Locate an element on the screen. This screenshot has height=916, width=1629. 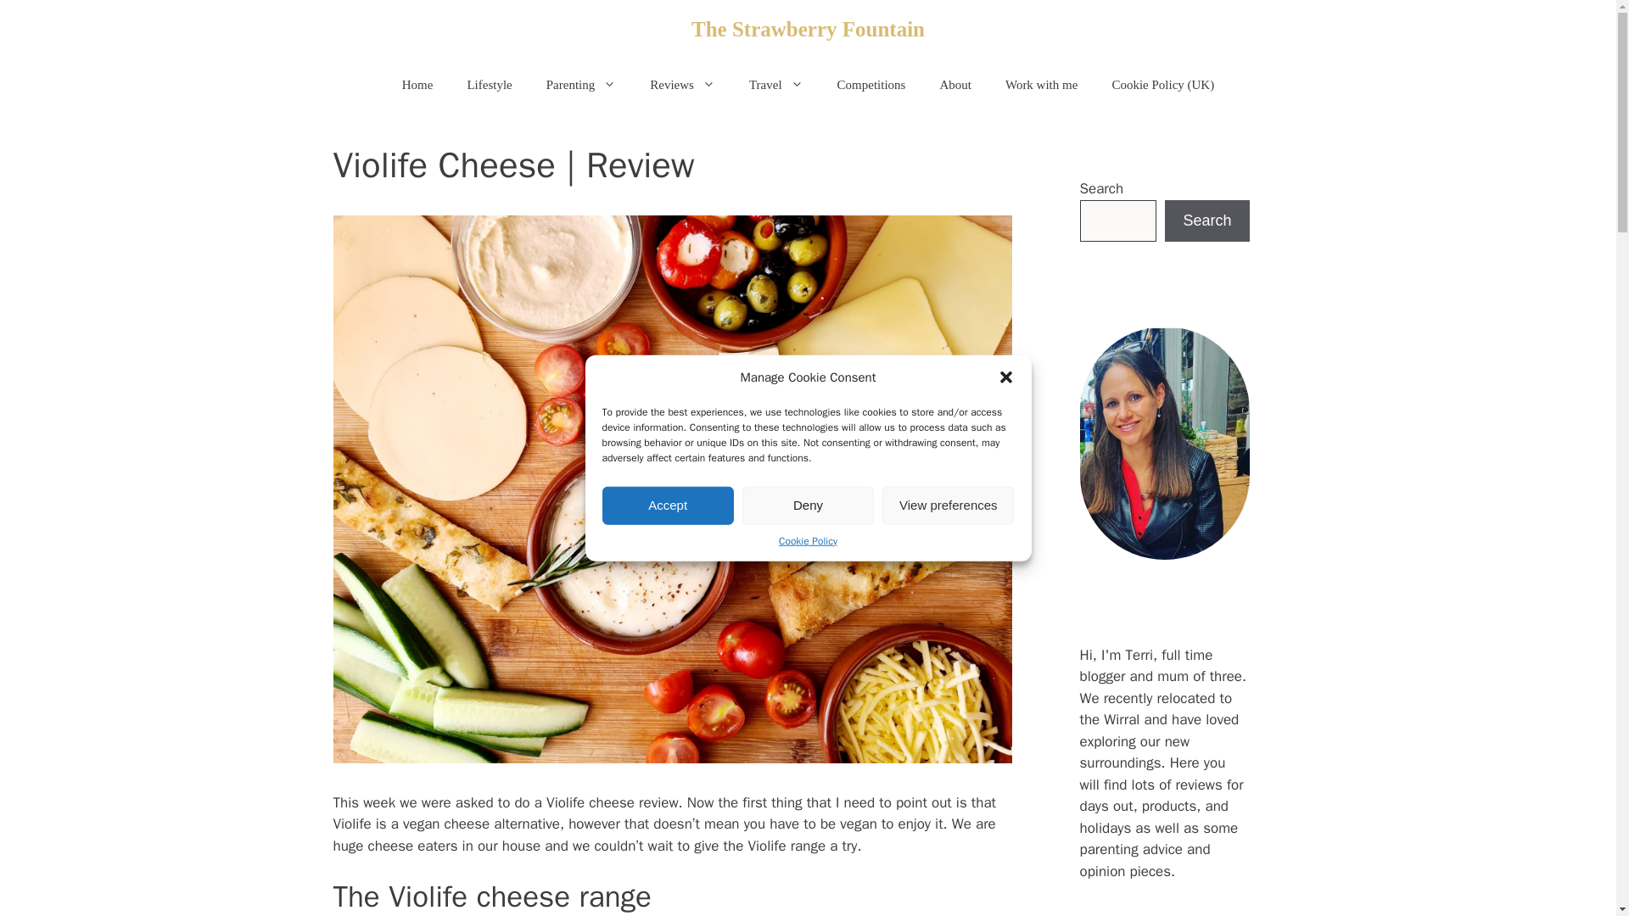
Travel is located at coordinates (775, 85).